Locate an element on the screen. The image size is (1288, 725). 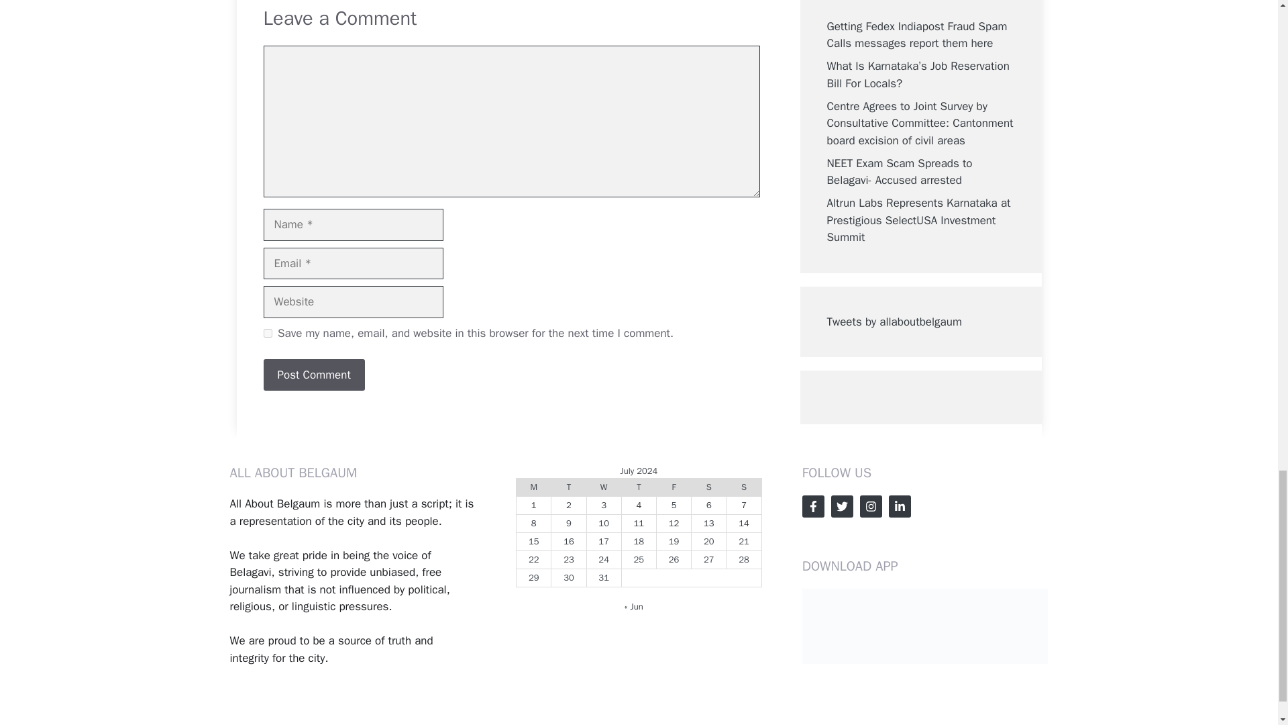
Post Comment is located at coordinates (313, 375).